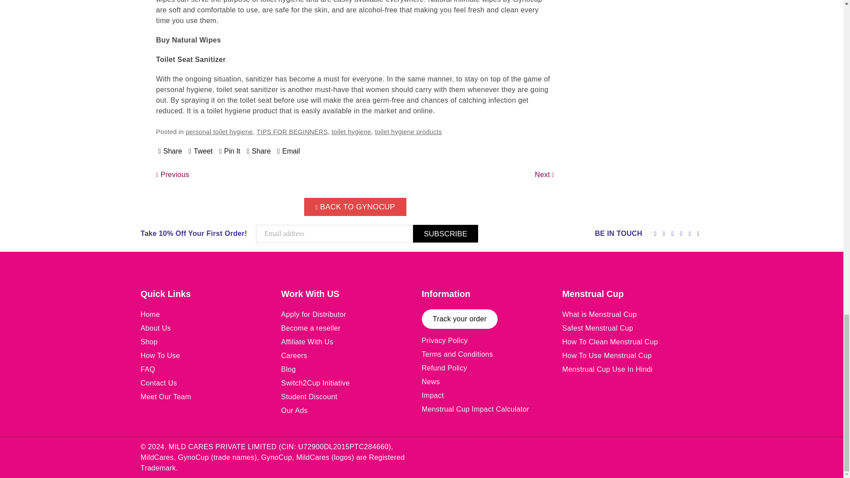  What do you see at coordinates (288, 151) in the screenshot?
I see `Share by Email` at bounding box center [288, 151].